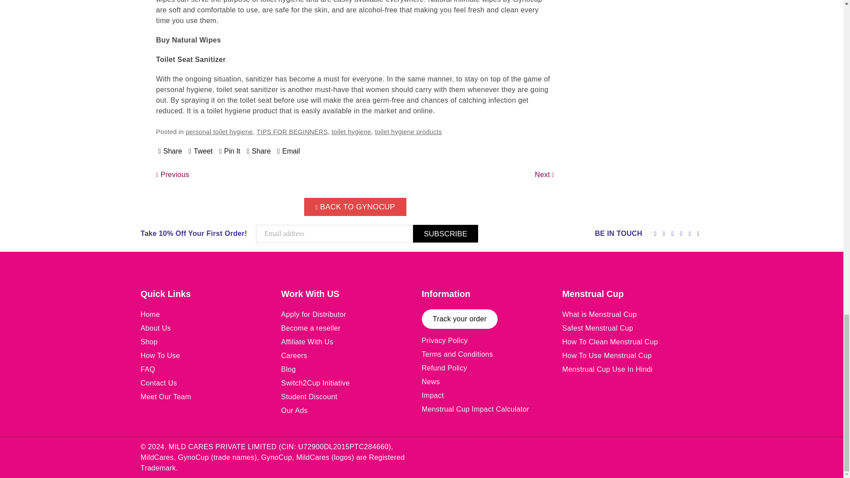  What do you see at coordinates (288, 151) in the screenshot?
I see `Share by Email` at bounding box center [288, 151].